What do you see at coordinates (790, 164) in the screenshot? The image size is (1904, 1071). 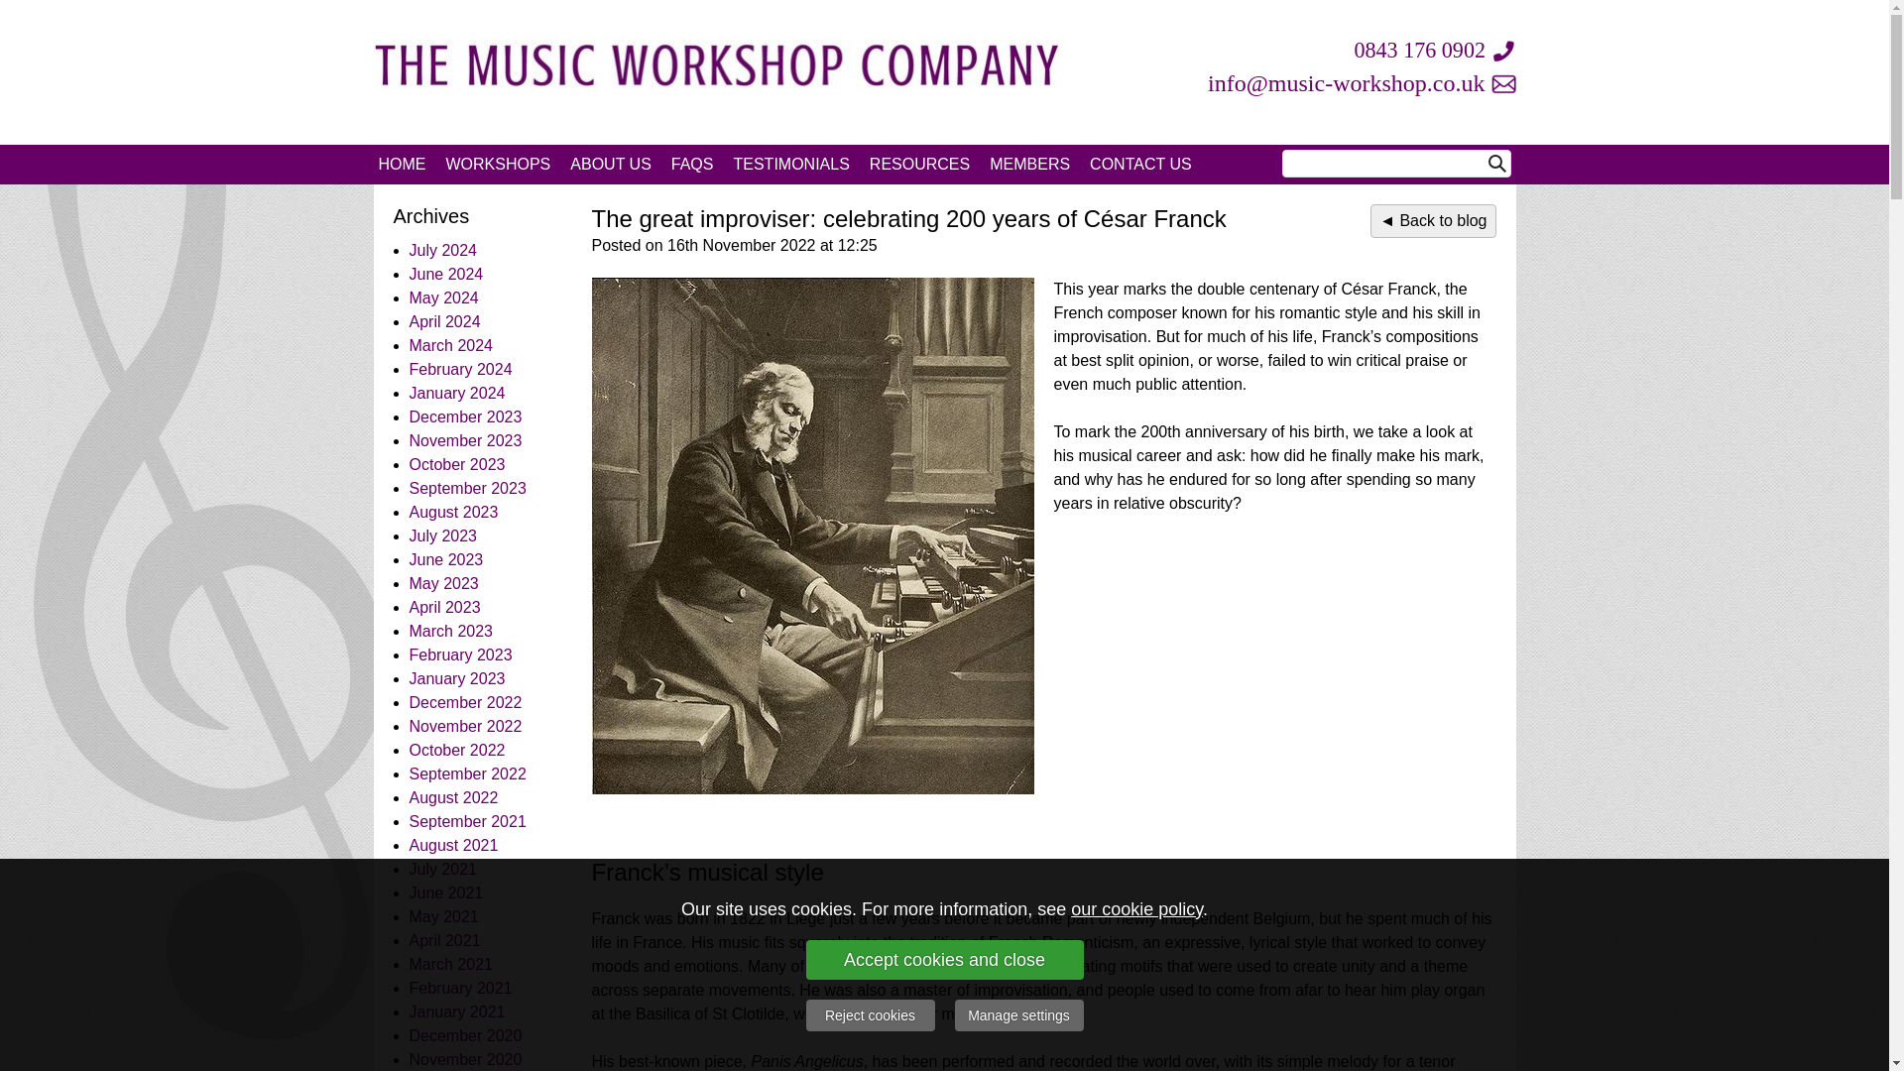 I see `TESTIMONIALS` at bounding box center [790, 164].